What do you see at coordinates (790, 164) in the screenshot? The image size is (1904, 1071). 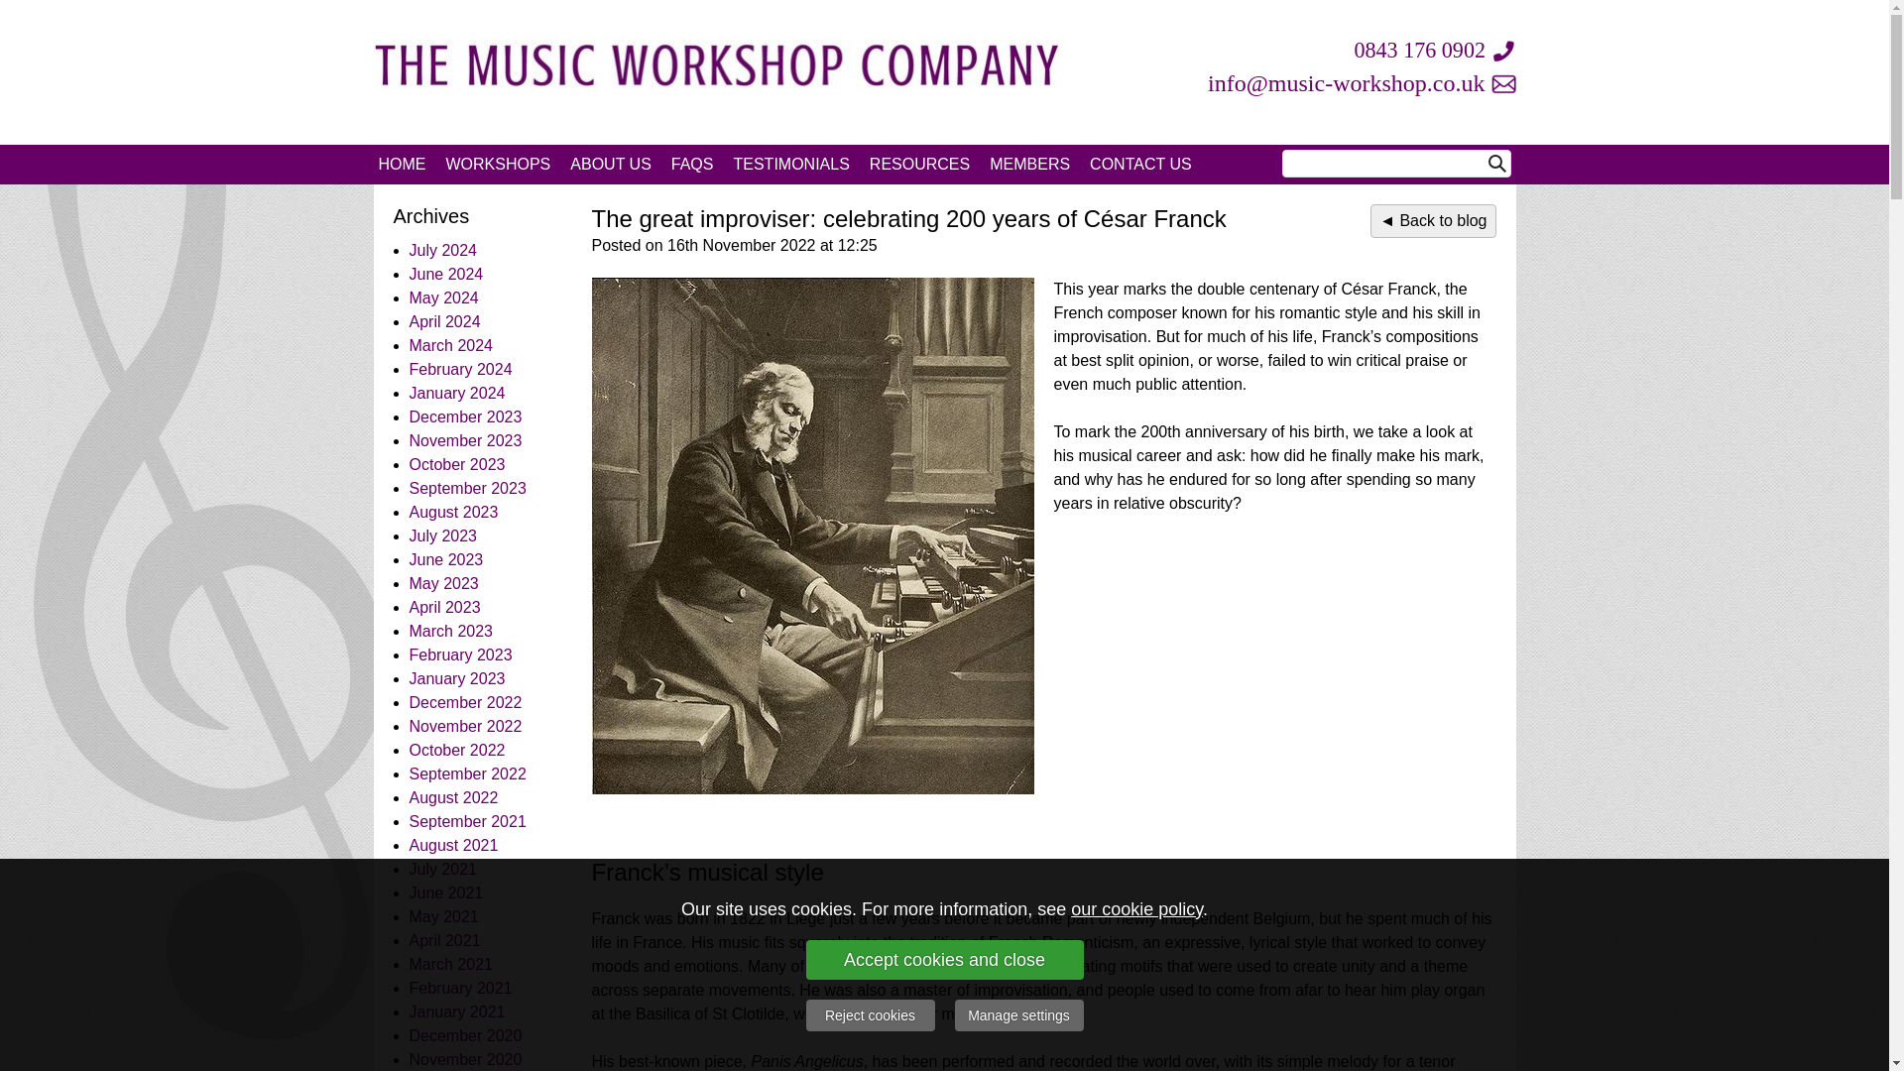 I see `TESTIMONIALS` at bounding box center [790, 164].